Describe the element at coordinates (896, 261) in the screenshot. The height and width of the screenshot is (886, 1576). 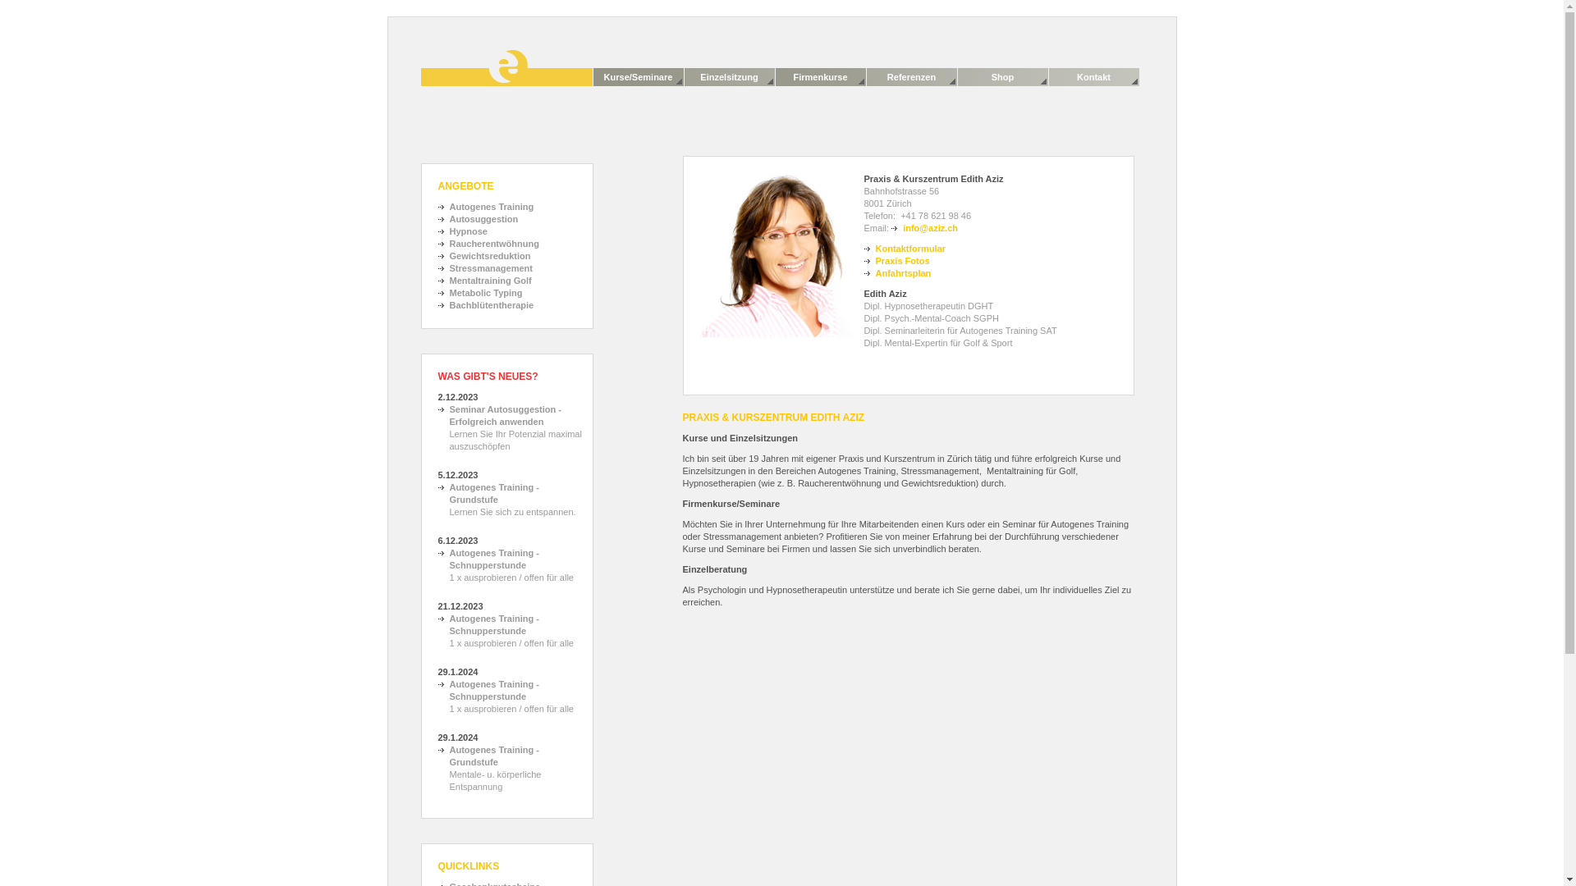
I see `Praxis Fotos` at that location.